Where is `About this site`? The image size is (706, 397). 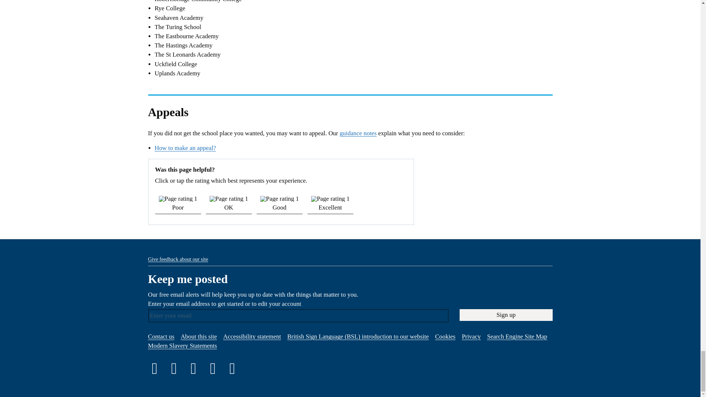 About this site is located at coordinates (199, 336).